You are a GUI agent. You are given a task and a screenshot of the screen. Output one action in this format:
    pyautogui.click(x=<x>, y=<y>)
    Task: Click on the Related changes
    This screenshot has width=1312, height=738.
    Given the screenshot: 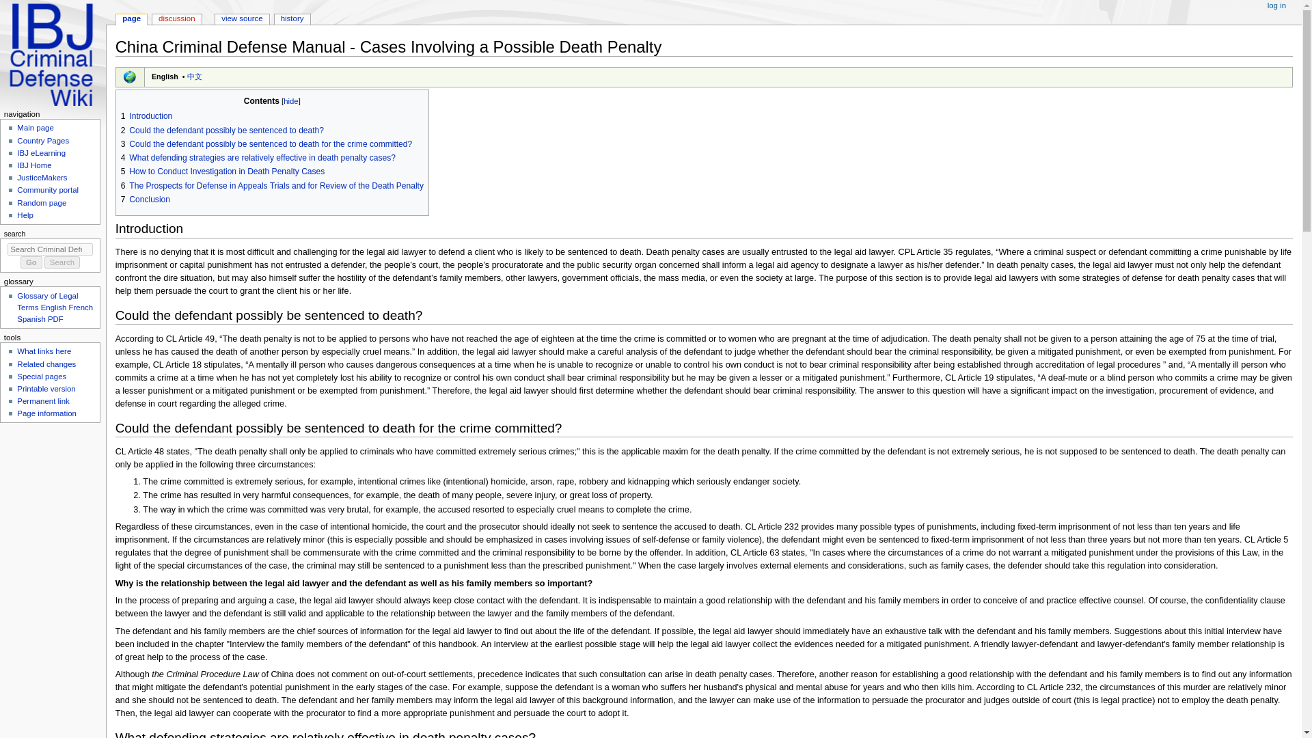 What is the action you would take?
    pyautogui.click(x=46, y=364)
    